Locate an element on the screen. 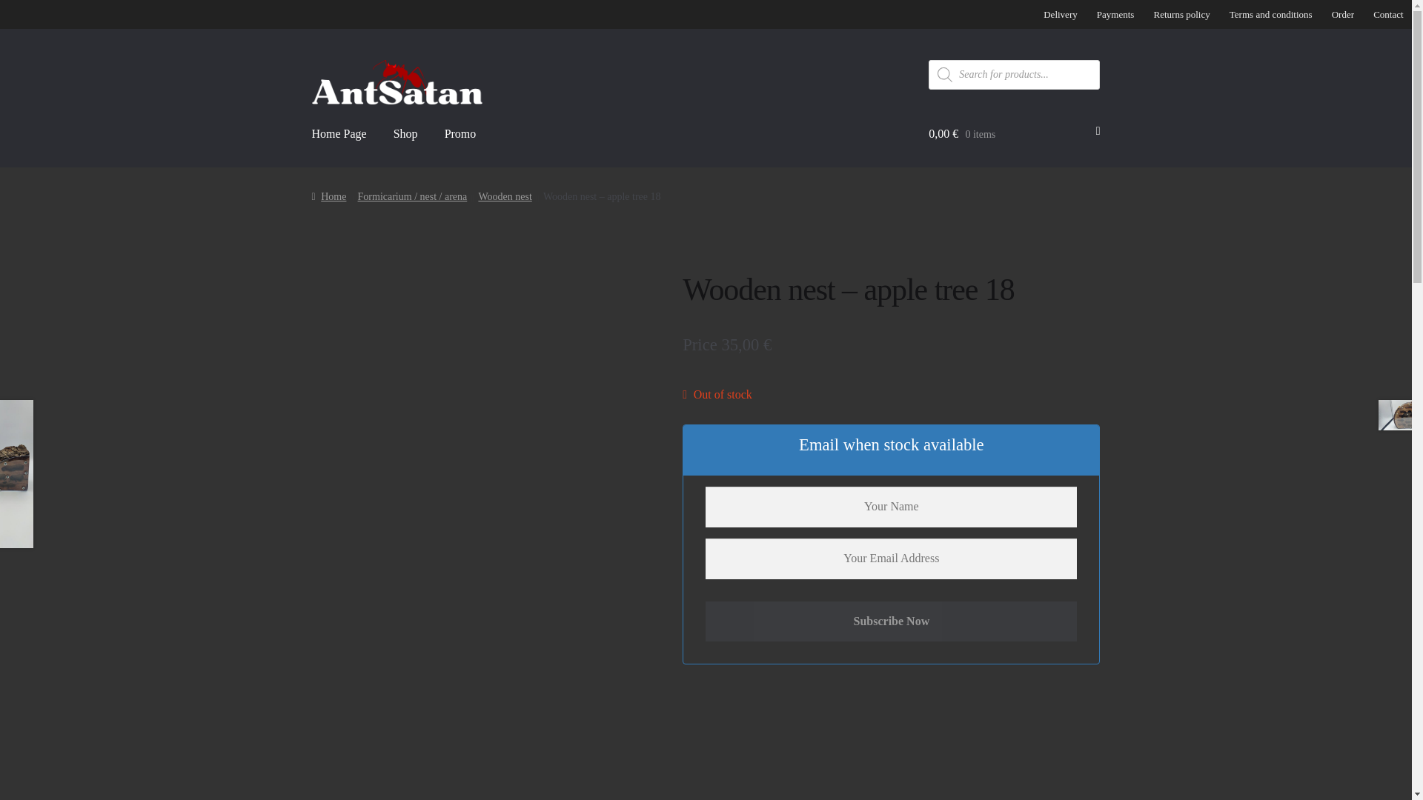  Payments is located at coordinates (1115, 14).